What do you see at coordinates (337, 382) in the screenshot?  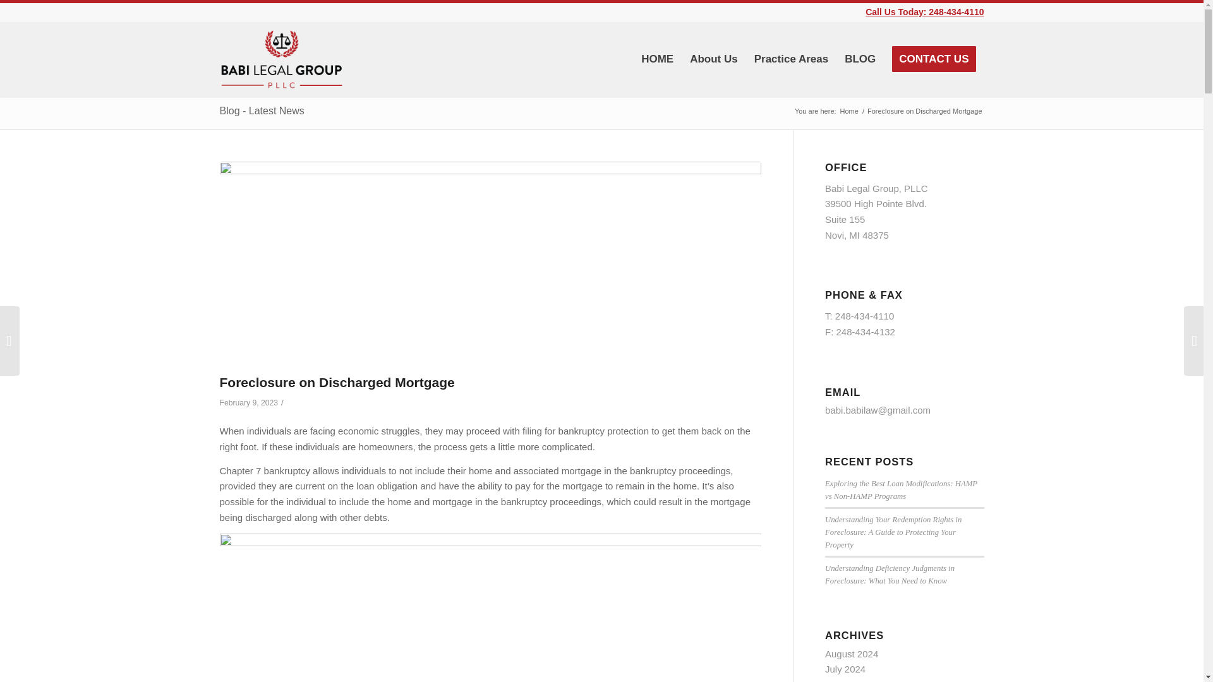 I see `Permanent Link: Foreclosure on Discharged Mortgage` at bounding box center [337, 382].